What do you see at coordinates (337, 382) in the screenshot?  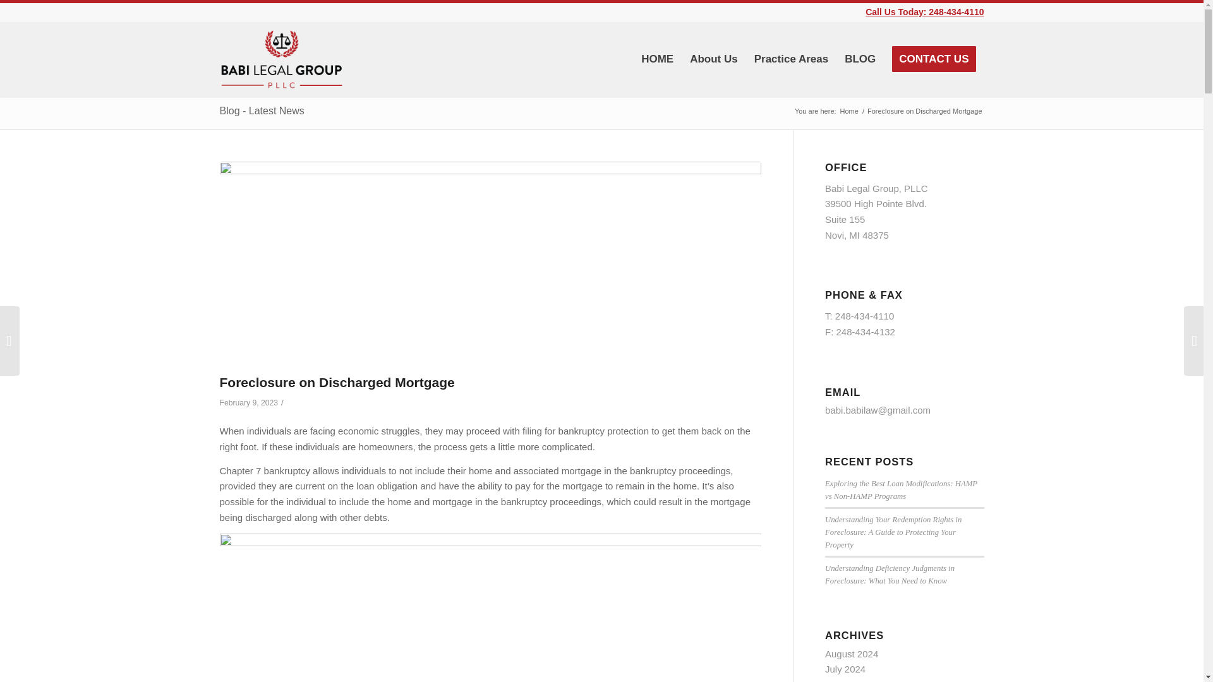 I see `Permanent Link: Foreclosure on Discharged Mortgage` at bounding box center [337, 382].